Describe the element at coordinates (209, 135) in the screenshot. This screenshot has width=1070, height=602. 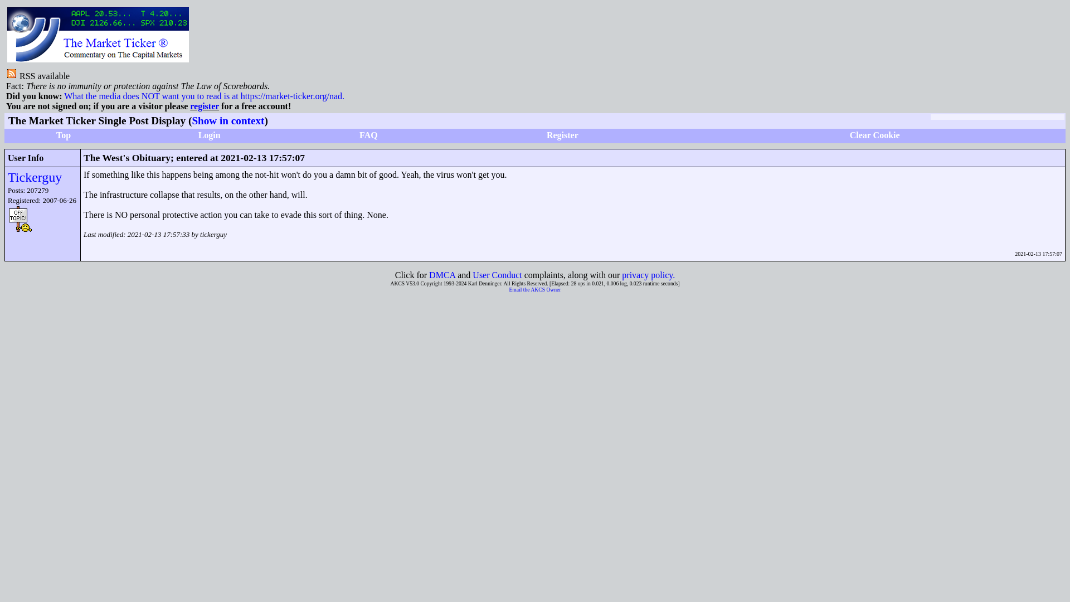
I see `Login` at that location.